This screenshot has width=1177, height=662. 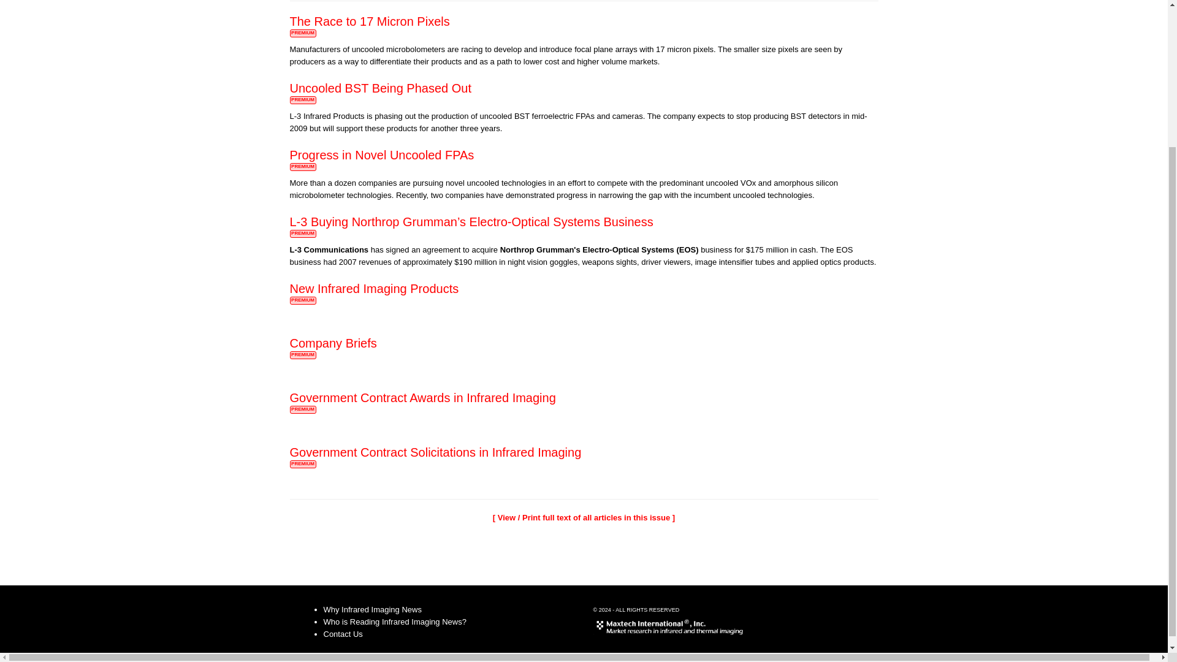 I want to click on Government Contract Solicitations in Infrared Imaging, so click(x=435, y=452).